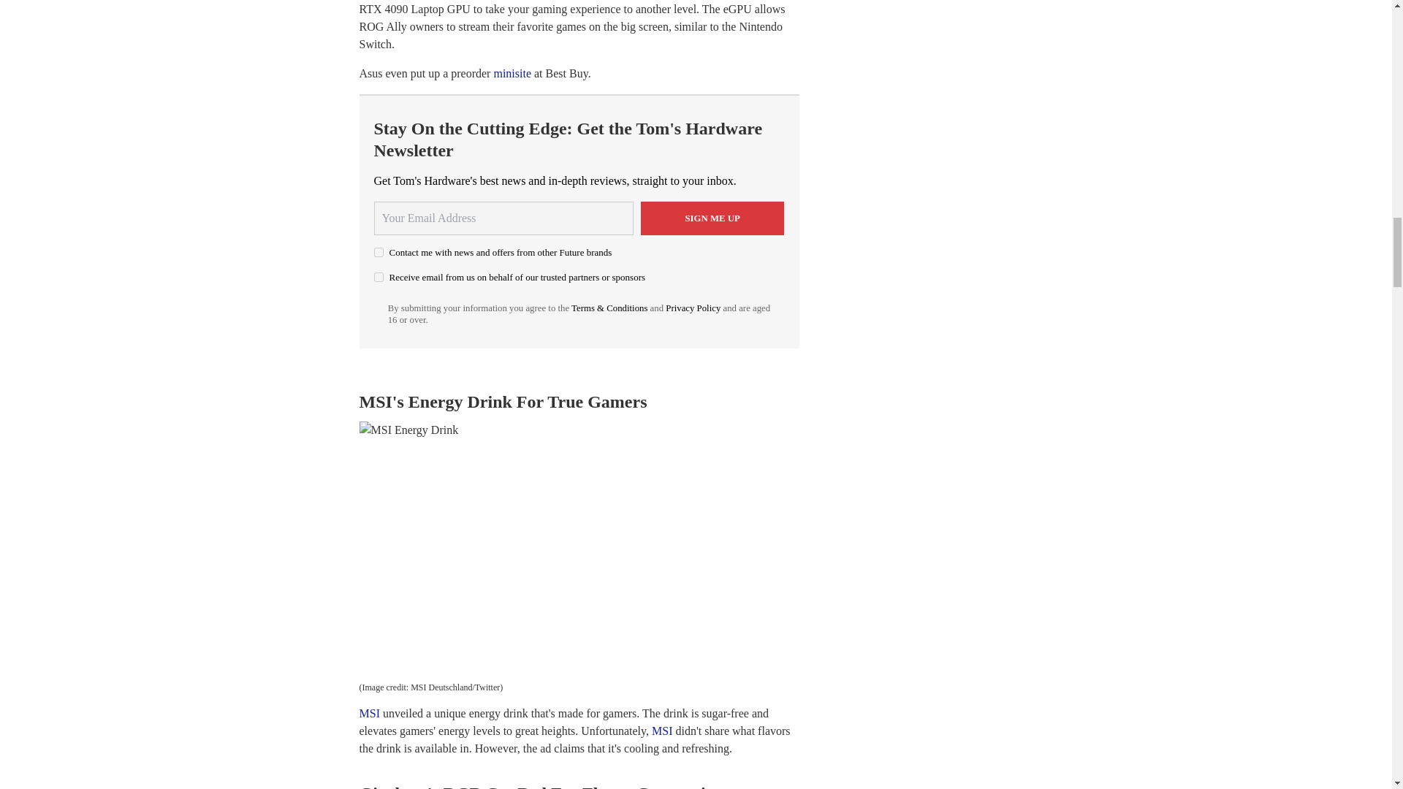  Describe the element at coordinates (712, 218) in the screenshot. I see `Sign me up` at that location.